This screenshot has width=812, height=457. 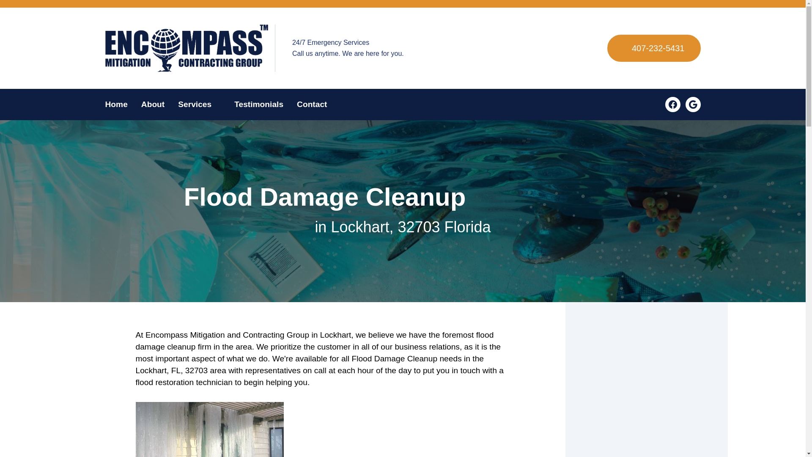 I want to click on Services, so click(x=199, y=104).